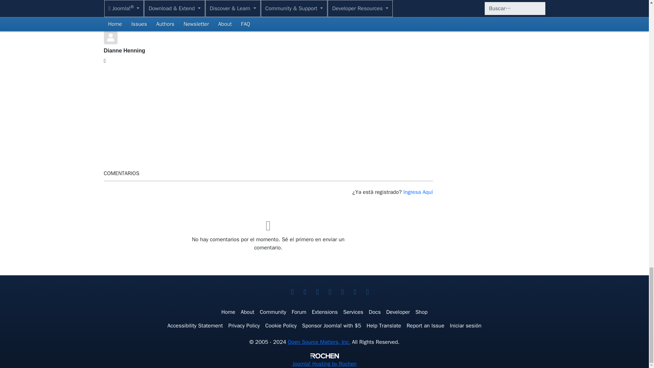  What do you see at coordinates (342, 292) in the screenshot?
I see `Joomla! on Pinterest` at bounding box center [342, 292].